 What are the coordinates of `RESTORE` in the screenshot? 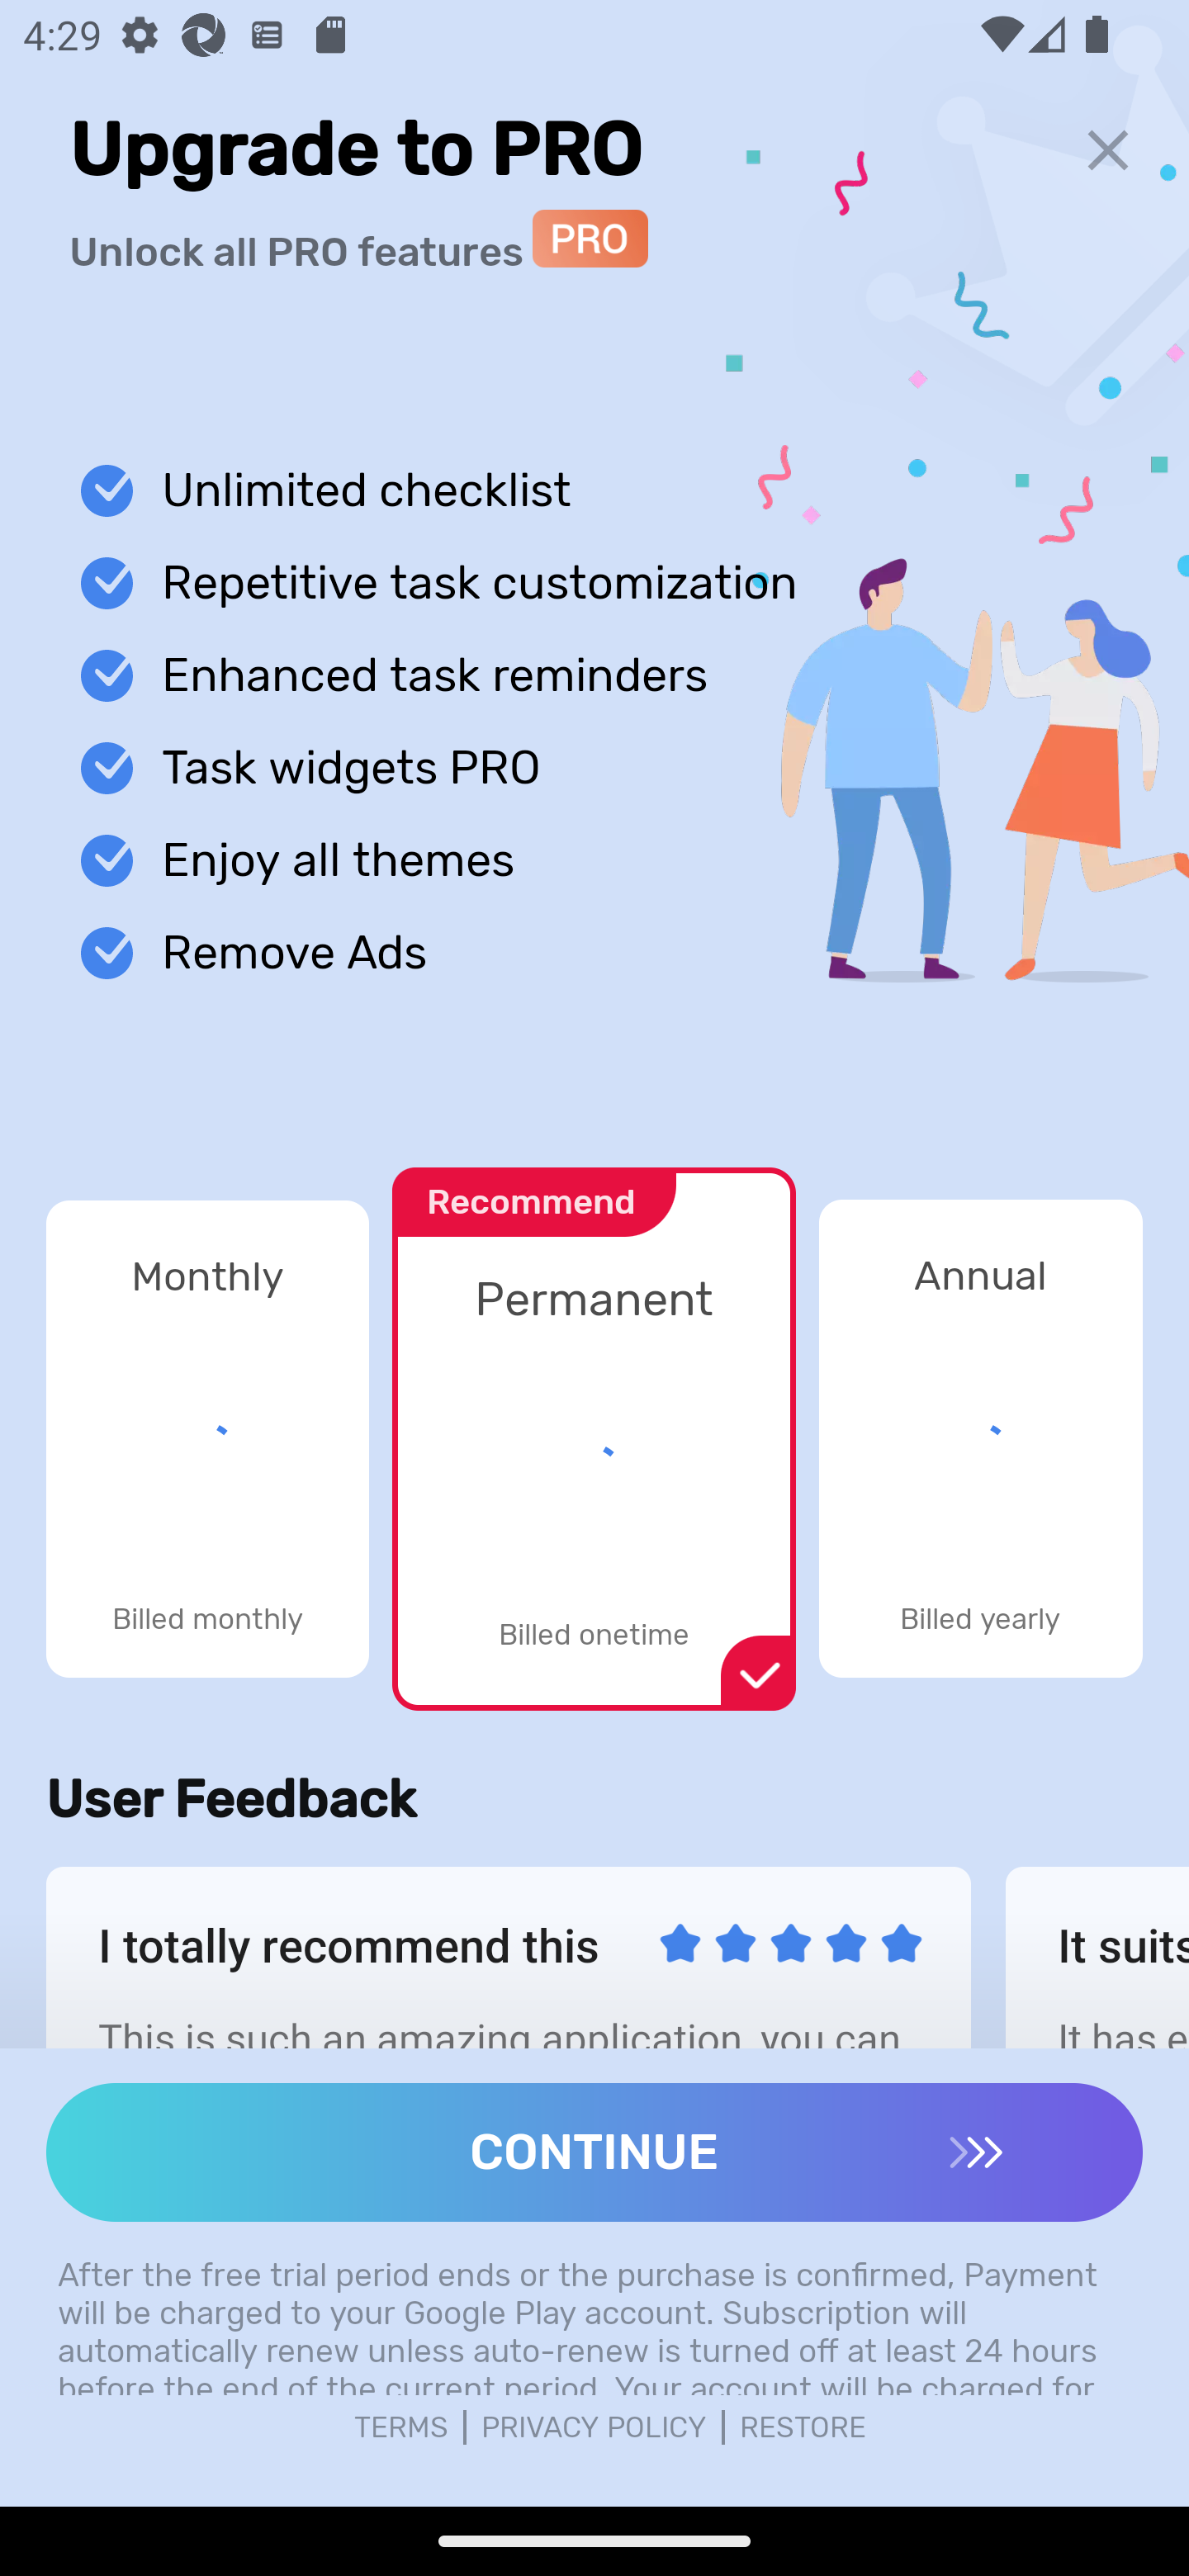 It's located at (803, 2427).